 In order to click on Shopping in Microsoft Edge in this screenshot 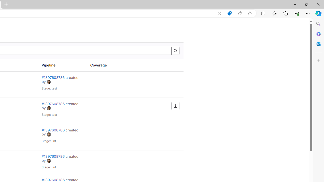, I will do `click(229, 13)`.